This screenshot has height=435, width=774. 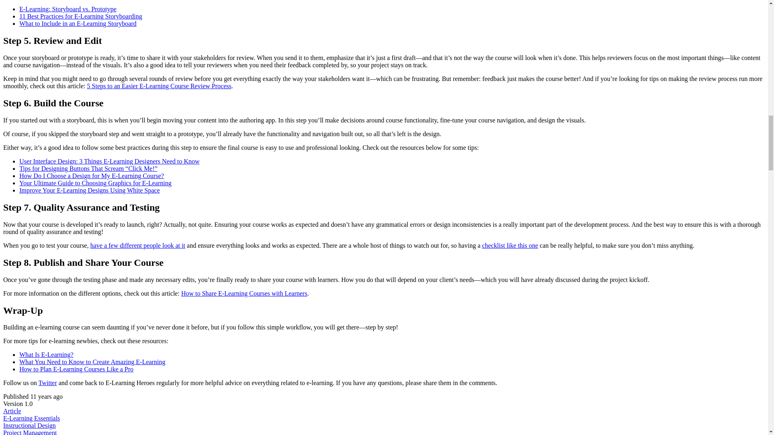 I want to click on Your Ultimate Guide to Choosing Graphics for E-Learning, so click(x=95, y=183).